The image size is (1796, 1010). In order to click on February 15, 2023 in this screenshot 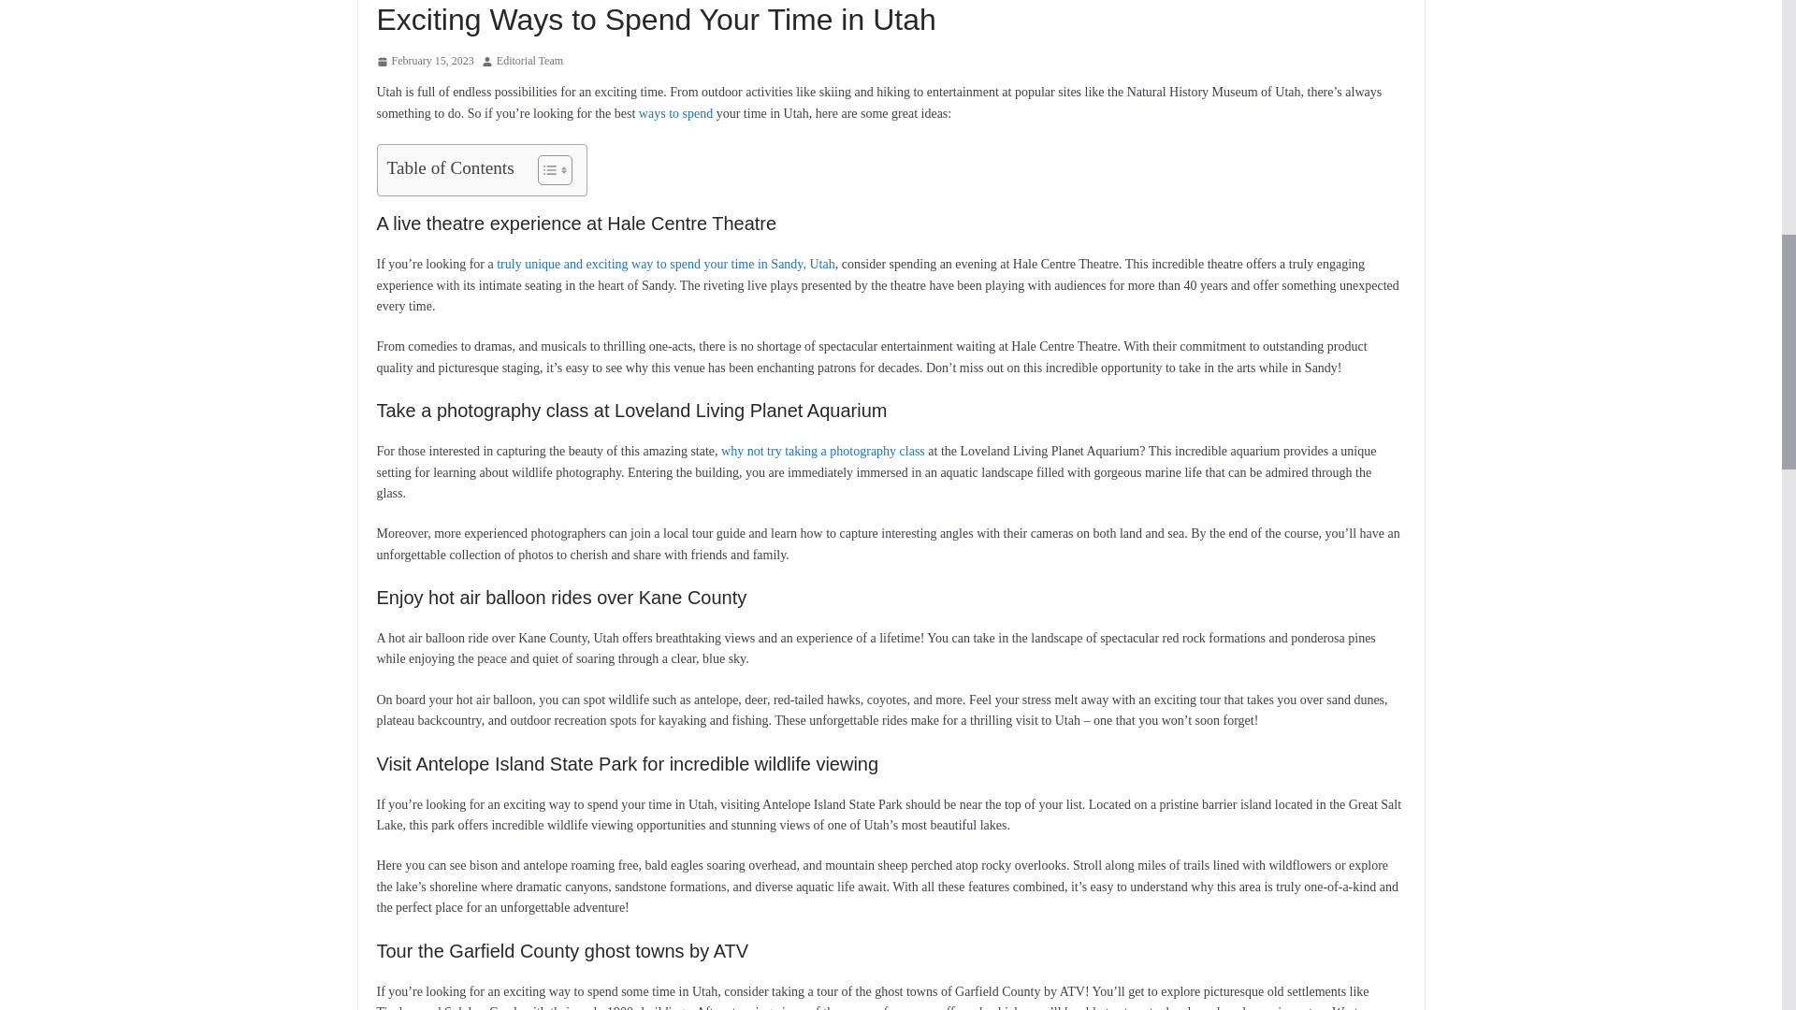, I will do `click(425, 62)`.